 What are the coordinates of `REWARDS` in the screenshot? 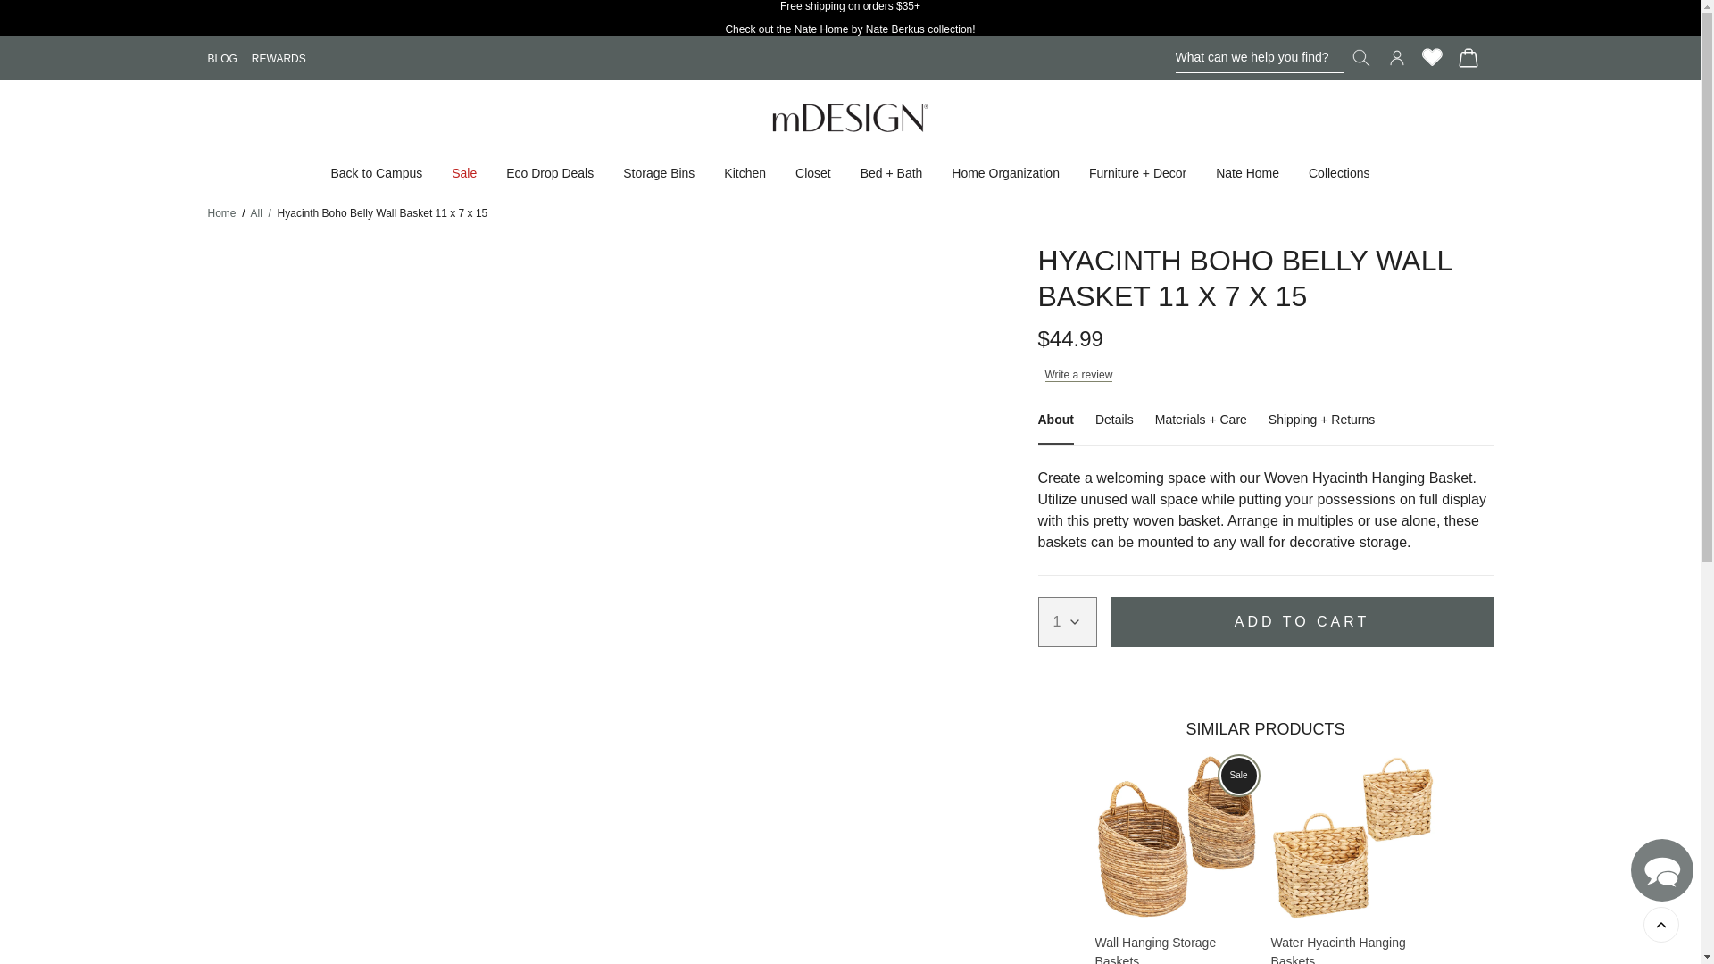 It's located at (279, 58).